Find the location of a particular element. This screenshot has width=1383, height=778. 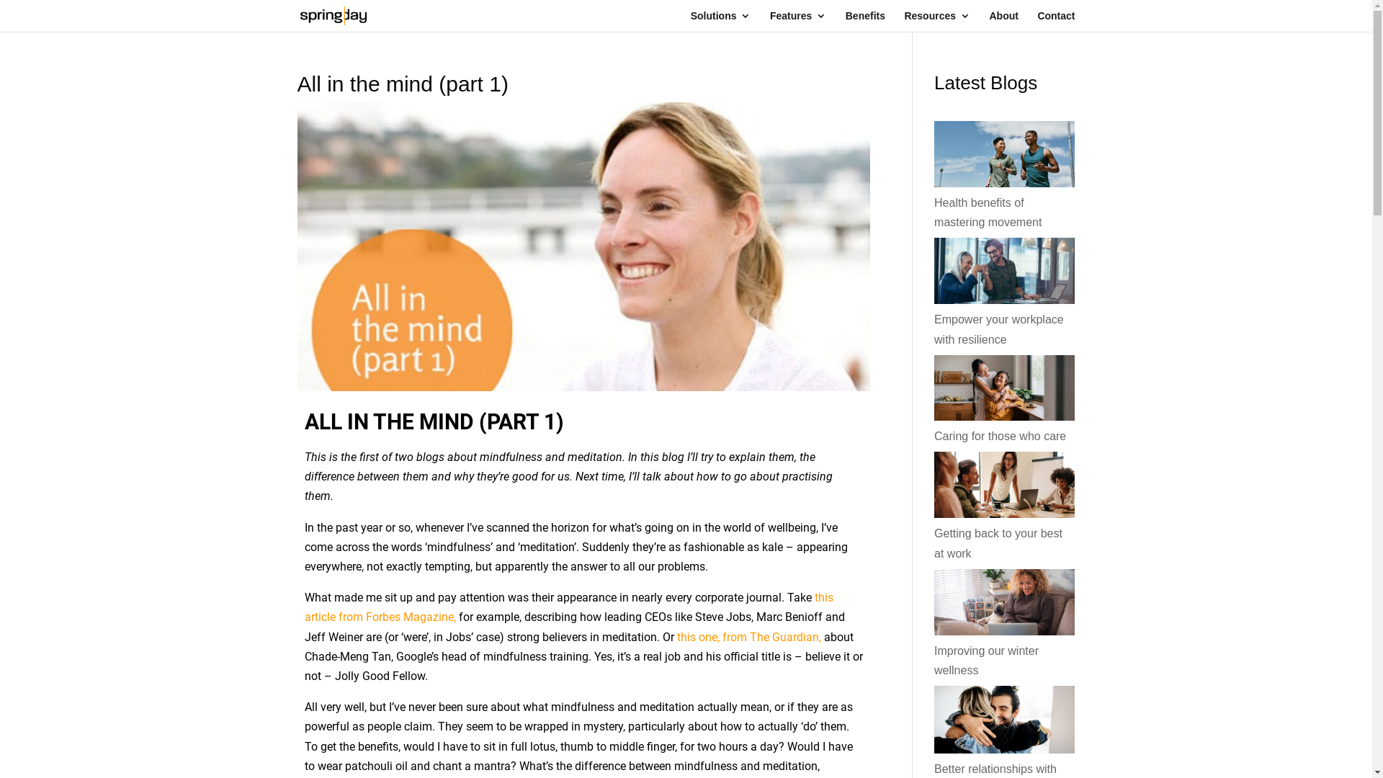

Empower your workplace with resilience is located at coordinates (999, 329).